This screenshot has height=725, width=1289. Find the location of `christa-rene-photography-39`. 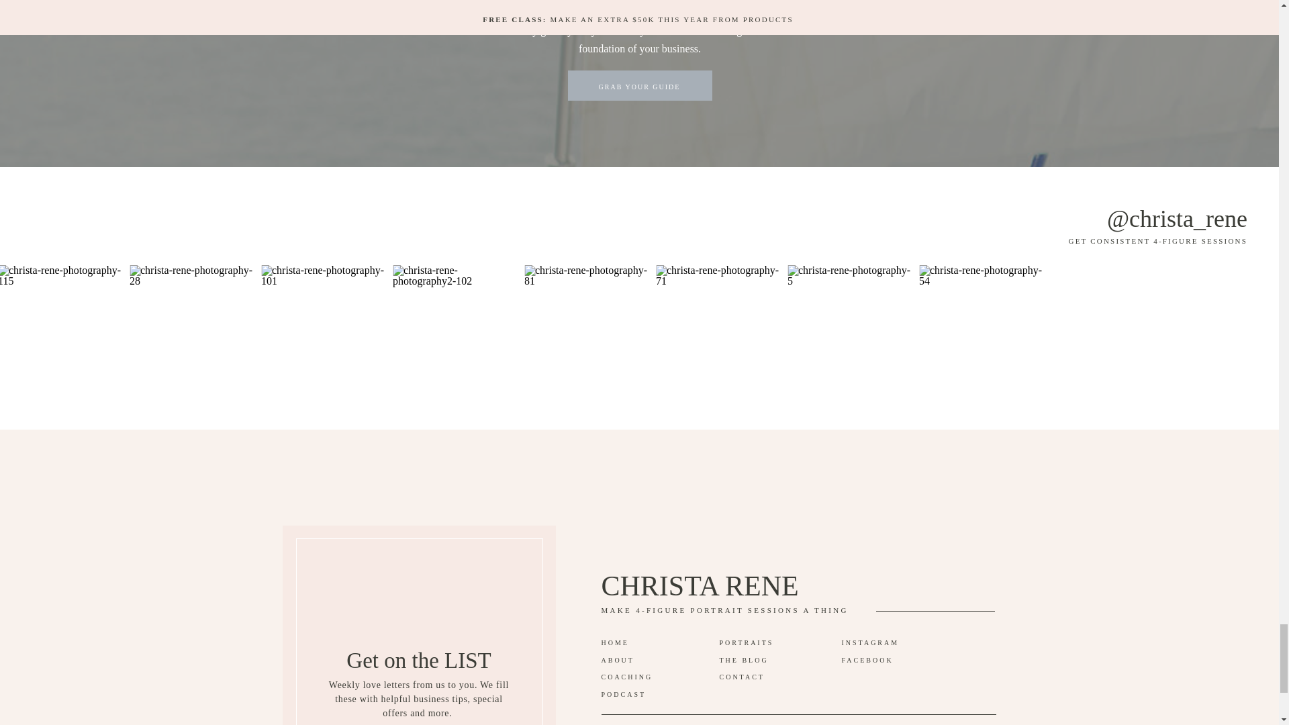

christa-rene-photography-39 is located at coordinates (1113, 328).